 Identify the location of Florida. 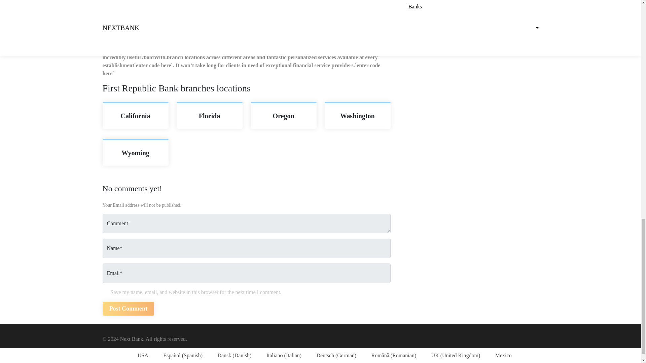
(209, 116).